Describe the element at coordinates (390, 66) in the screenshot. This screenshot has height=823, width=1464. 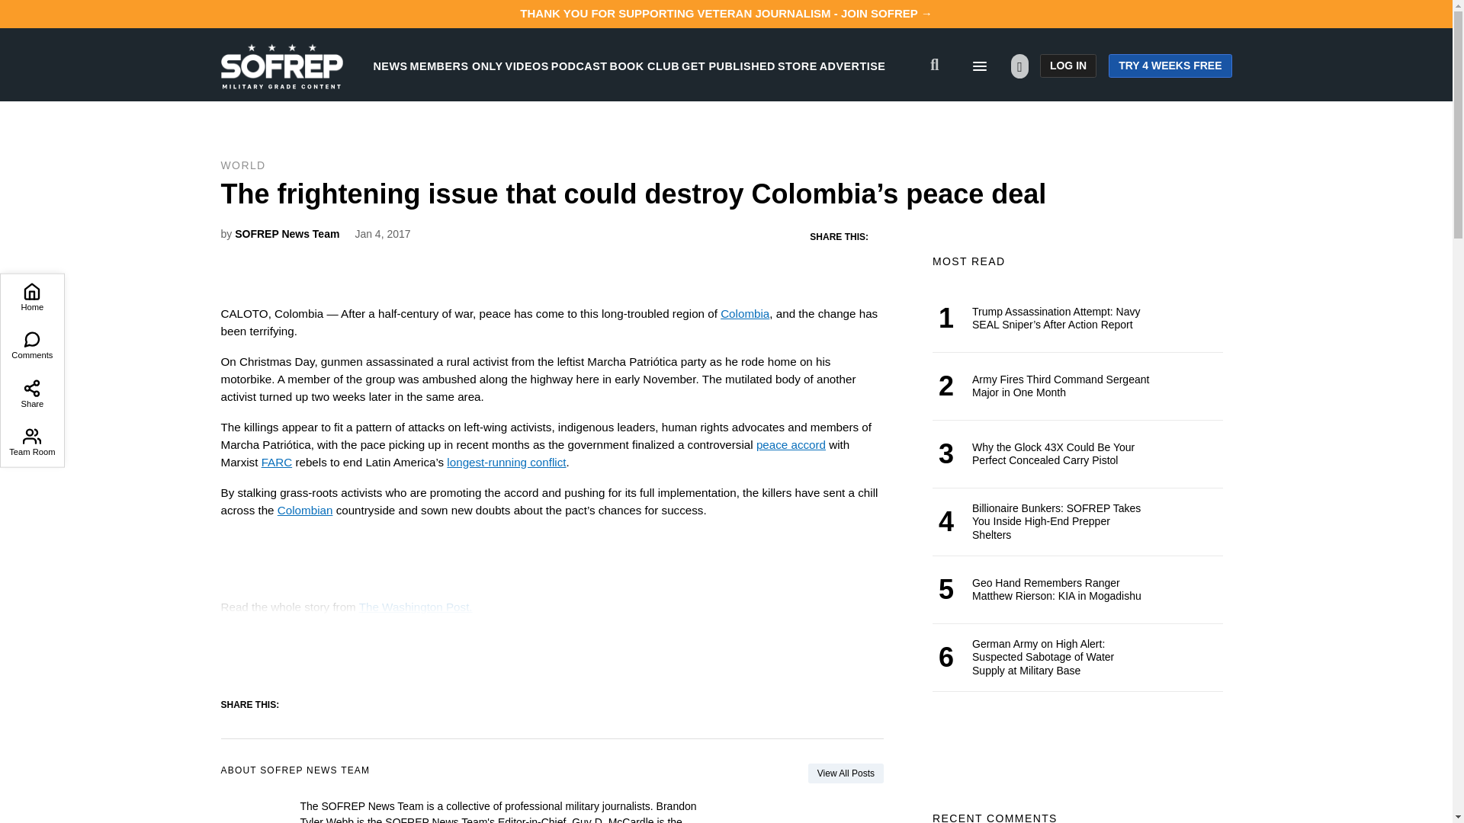
I see `NEWS` at that location.